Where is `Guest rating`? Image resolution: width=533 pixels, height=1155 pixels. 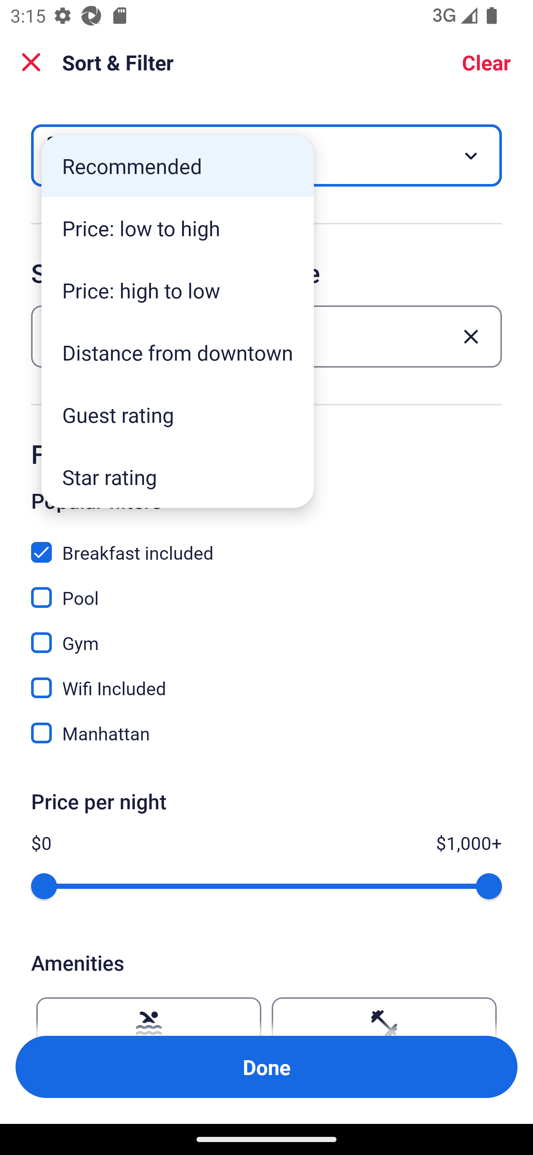
Guest rating is located at coordinates (178, 415).